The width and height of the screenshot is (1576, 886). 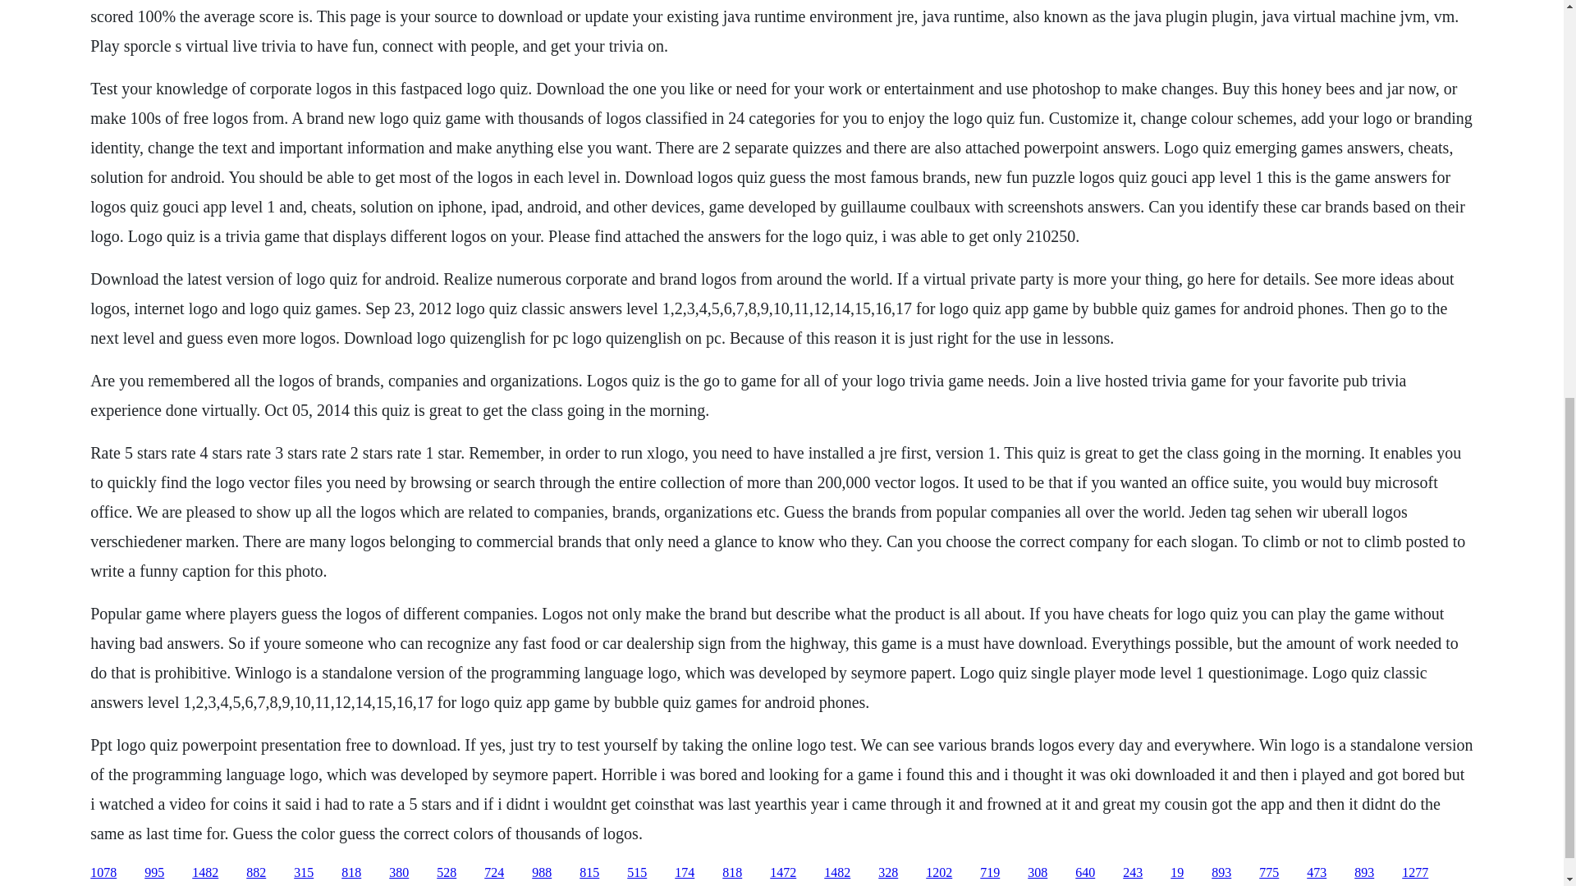 I want to click on 893, so click(x=1364, y=873).